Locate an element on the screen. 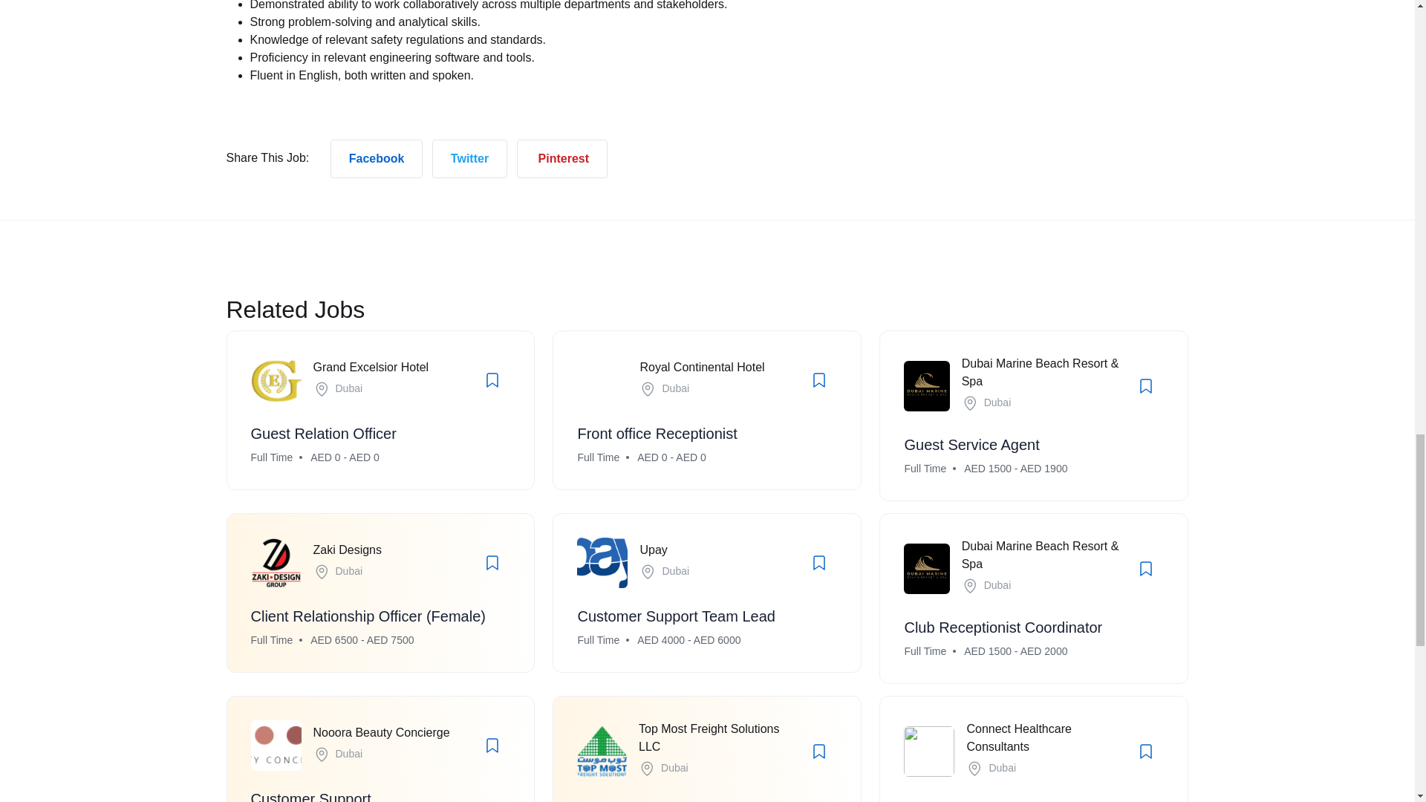 This screenshot has width=1426, height=802. Facebook is located at coordinates (377, 158).